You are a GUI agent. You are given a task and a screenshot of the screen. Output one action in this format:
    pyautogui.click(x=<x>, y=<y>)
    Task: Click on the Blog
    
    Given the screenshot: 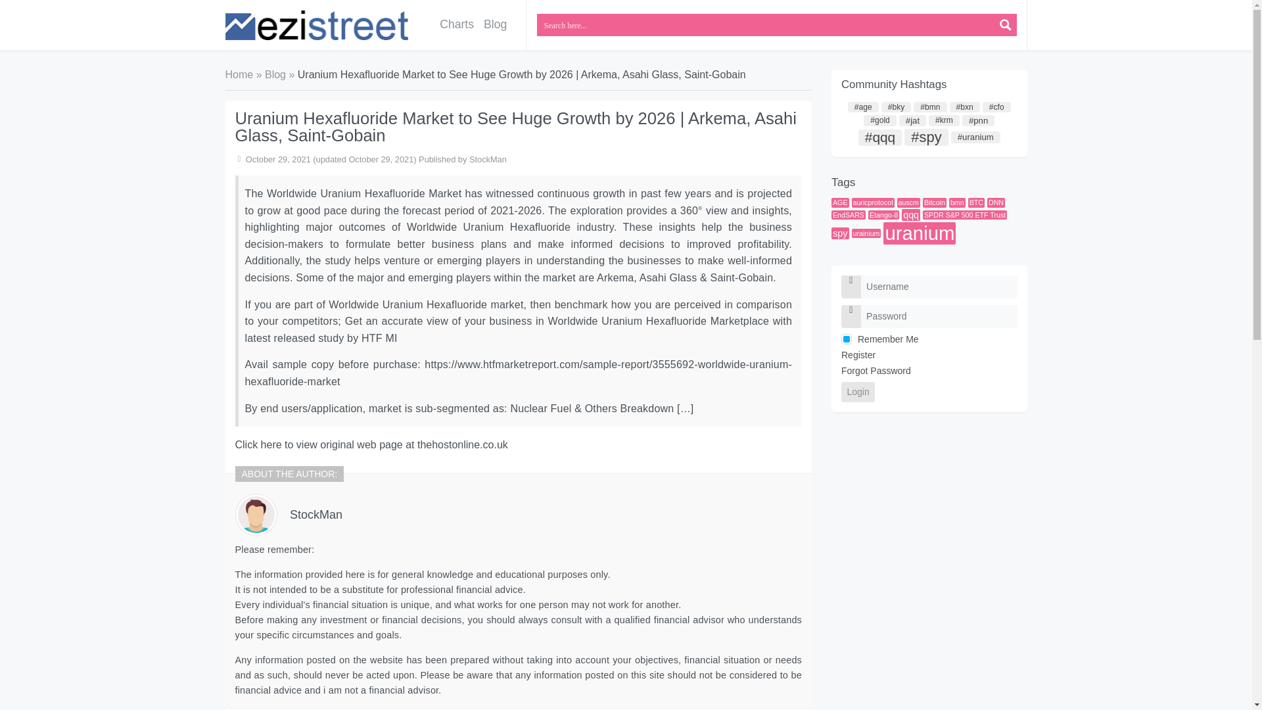 What is the action you would take?
    pyautogui.click(x=275, y=74)
    